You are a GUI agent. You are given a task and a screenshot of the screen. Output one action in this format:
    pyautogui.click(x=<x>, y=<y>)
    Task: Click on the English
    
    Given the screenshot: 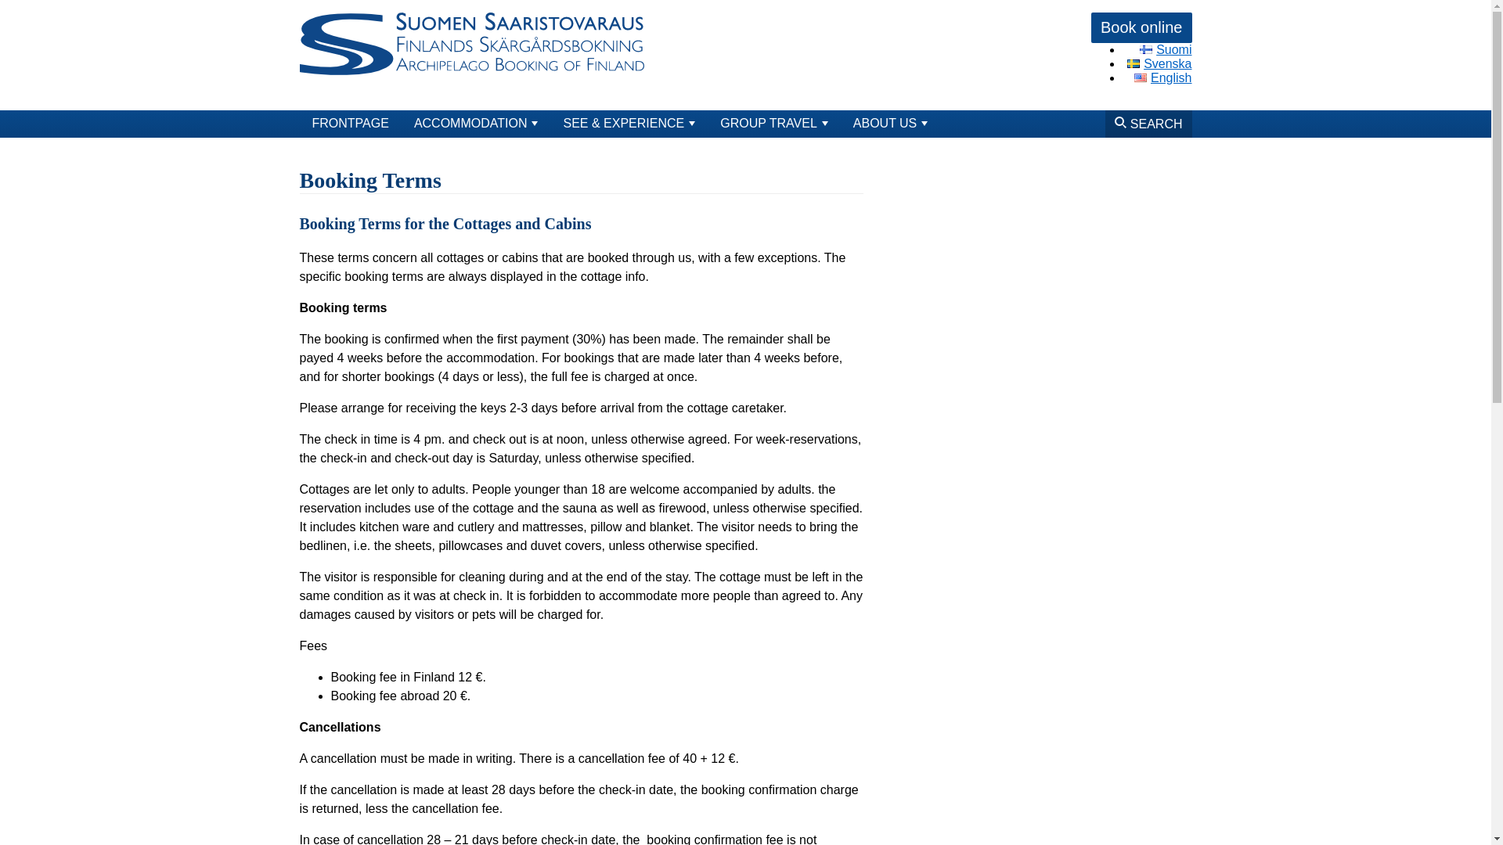 What is the action you would take?
    pyautogui.click(x=1163, y=77)
    